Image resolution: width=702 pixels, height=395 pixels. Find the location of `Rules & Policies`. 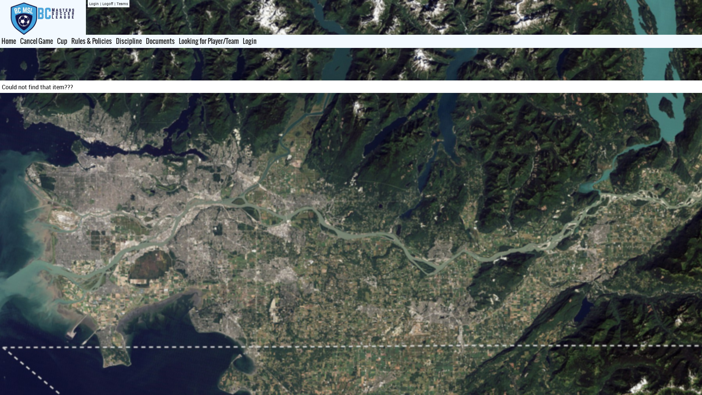

Rules & Policies is located at coordinates (91, 41).